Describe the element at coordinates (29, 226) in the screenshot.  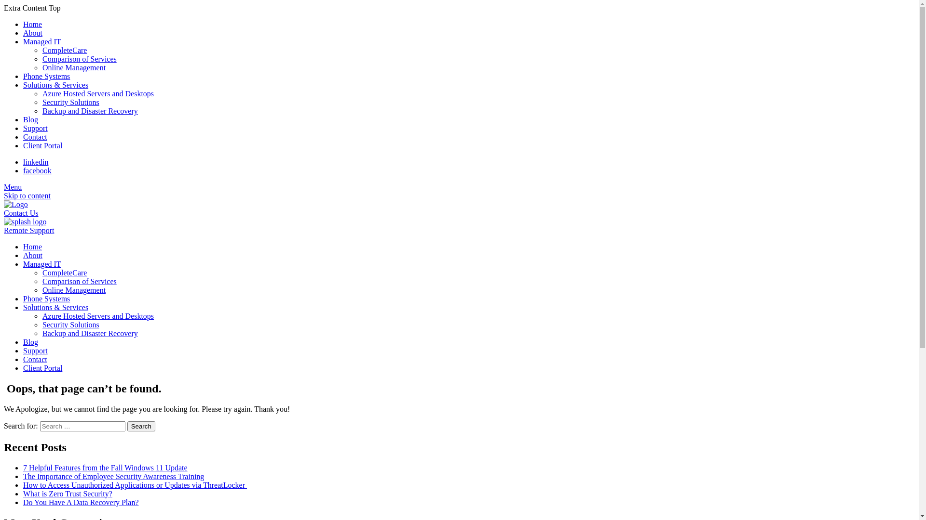
I see `Remote Support` at that location.